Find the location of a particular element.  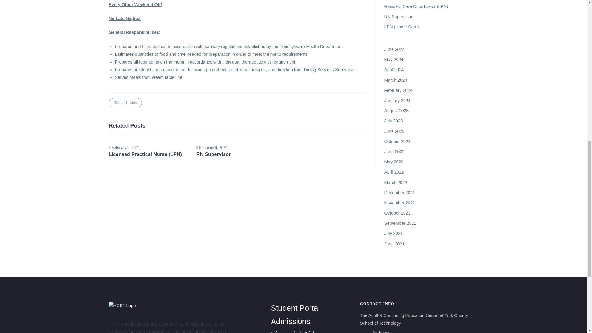

Financial Aid is located at coordinates (292, 332).